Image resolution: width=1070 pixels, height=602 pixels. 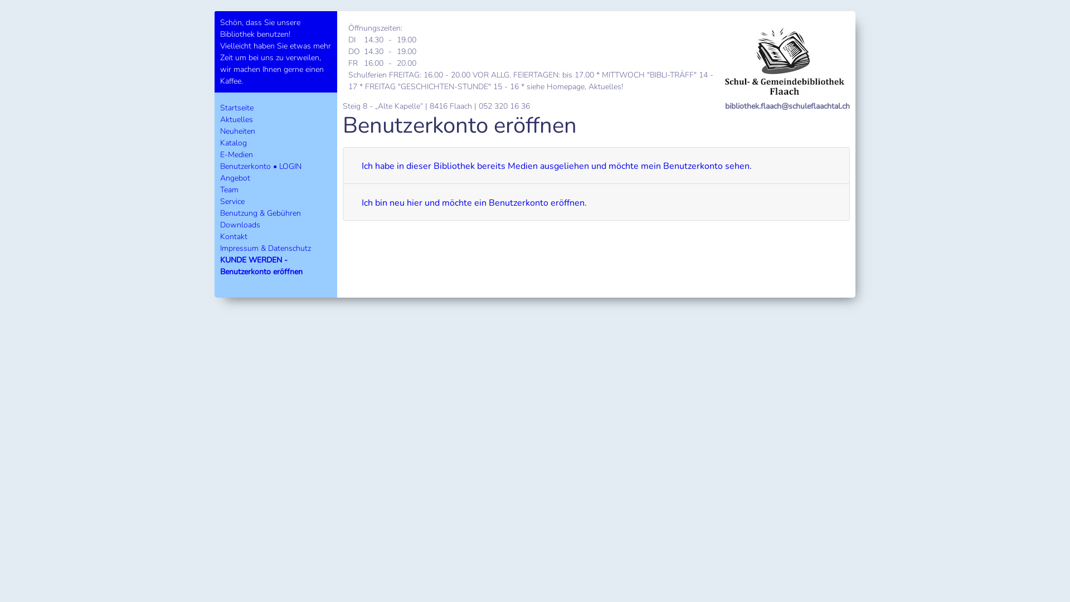 What do you see at coordinates (235, 178) in the screenshot?
I see `Angebot` at bounding box center [235, 178].